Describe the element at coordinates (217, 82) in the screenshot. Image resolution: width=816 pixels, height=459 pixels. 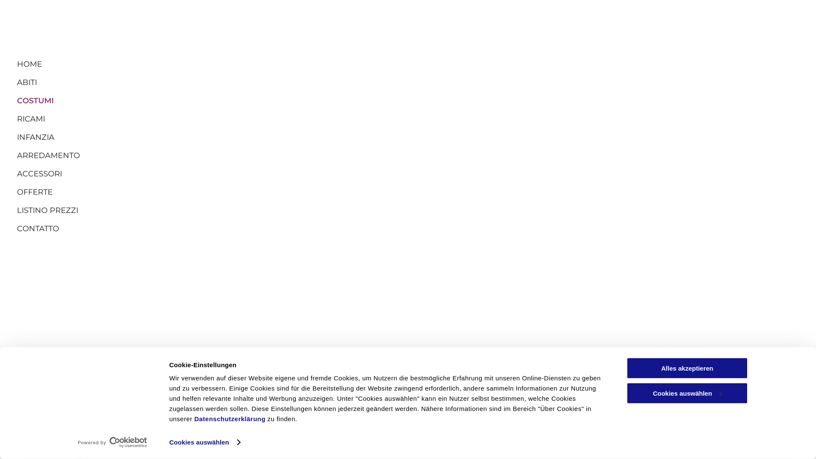
I see `ABITI` at that location.